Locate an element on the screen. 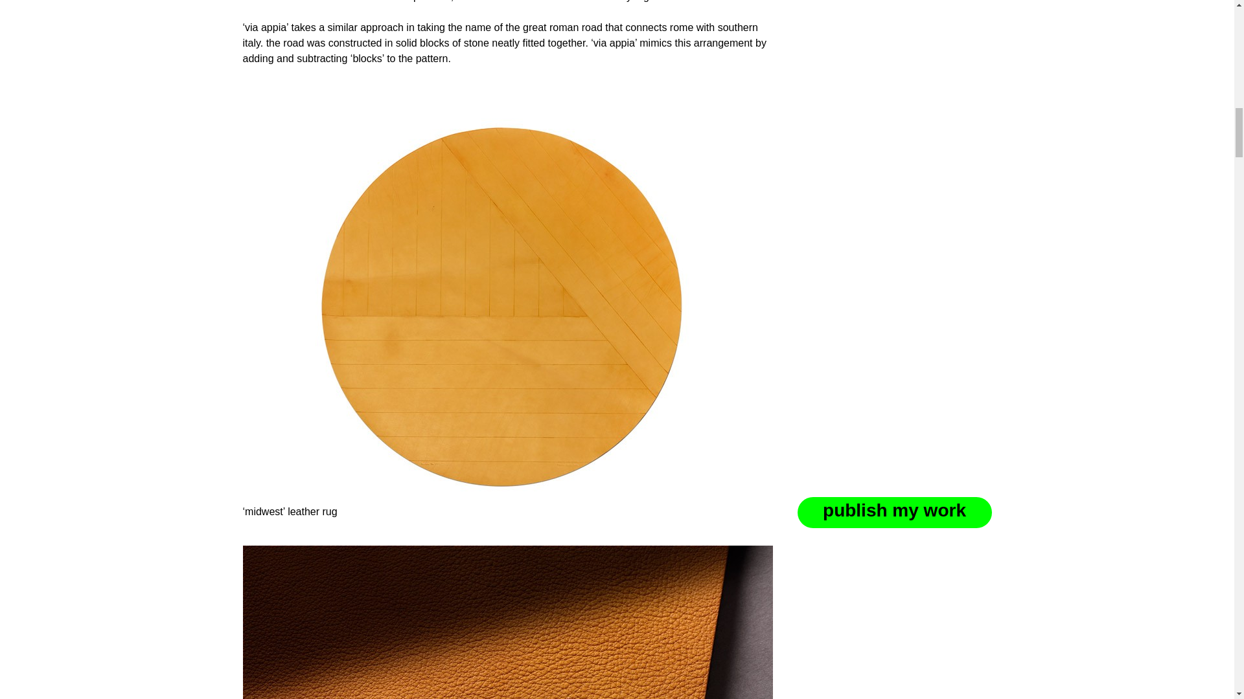  subscribe is located at coordinates (842, 299).